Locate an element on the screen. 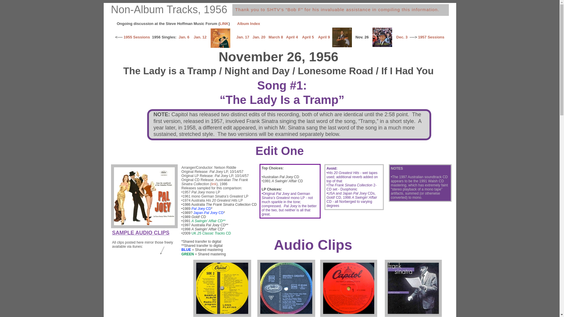  1956_-_A_Swingin_Affair.html is located at coordinates (382, 45).